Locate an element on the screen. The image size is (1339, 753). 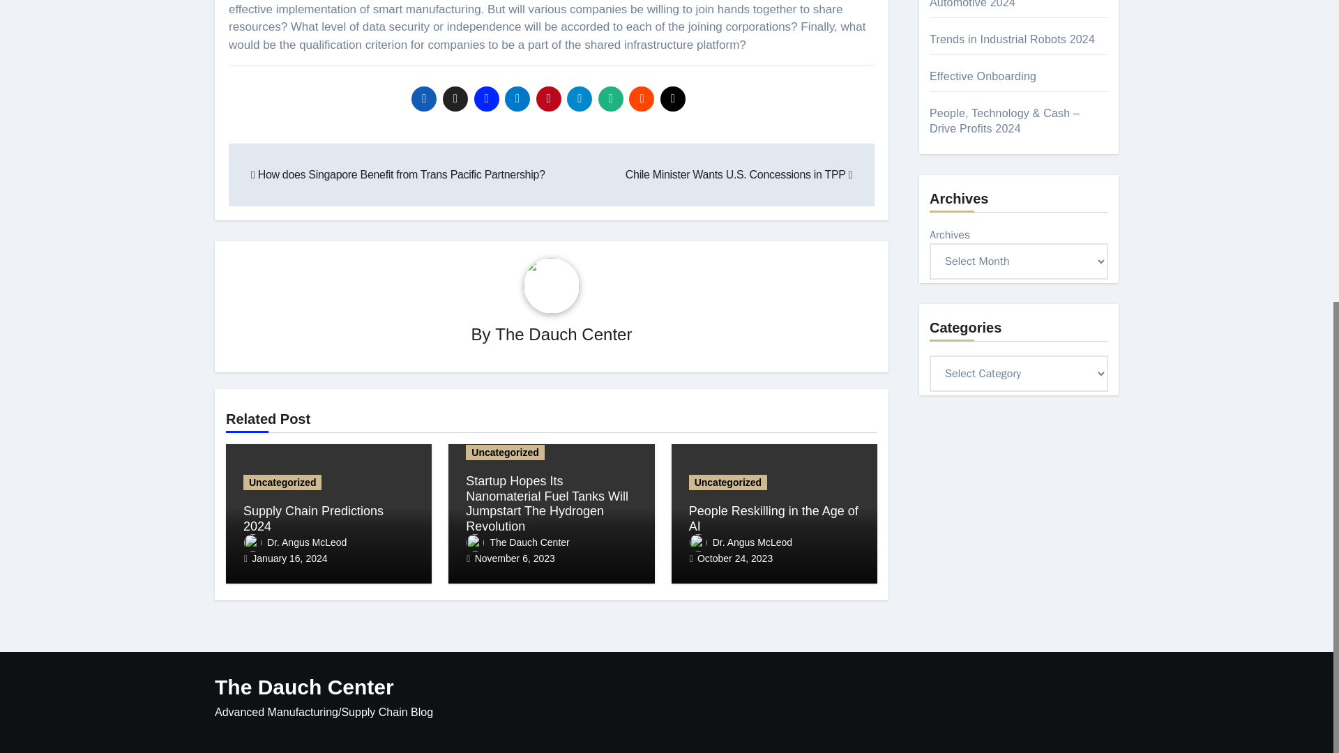
The Dauch Center is located at coordinates (517, 542).